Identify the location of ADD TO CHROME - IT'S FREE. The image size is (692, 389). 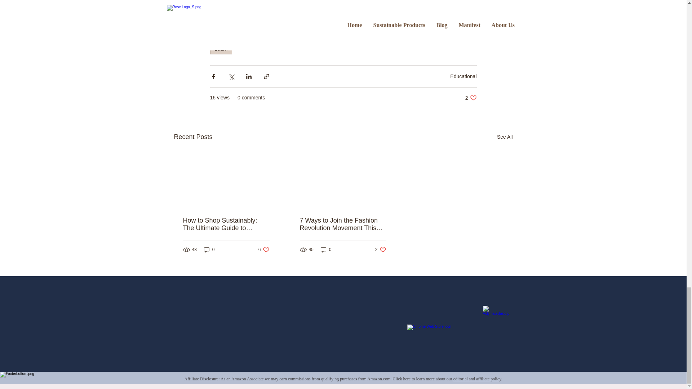
(471, 98).